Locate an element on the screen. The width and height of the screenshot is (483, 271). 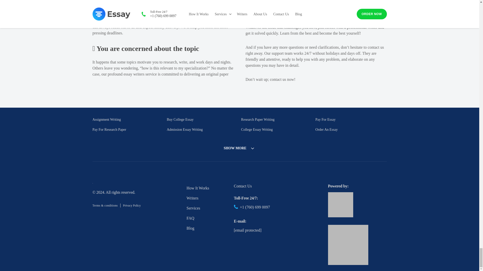
Buy College Essay is located at coordinates (180, 119).